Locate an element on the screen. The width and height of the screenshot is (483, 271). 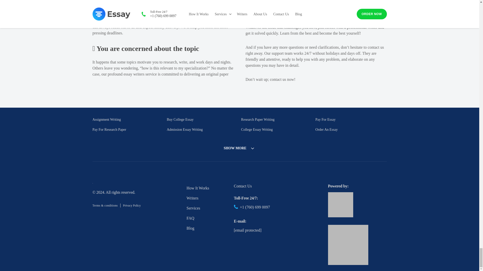
Buy College Essay is located at coordinates (180, 119).